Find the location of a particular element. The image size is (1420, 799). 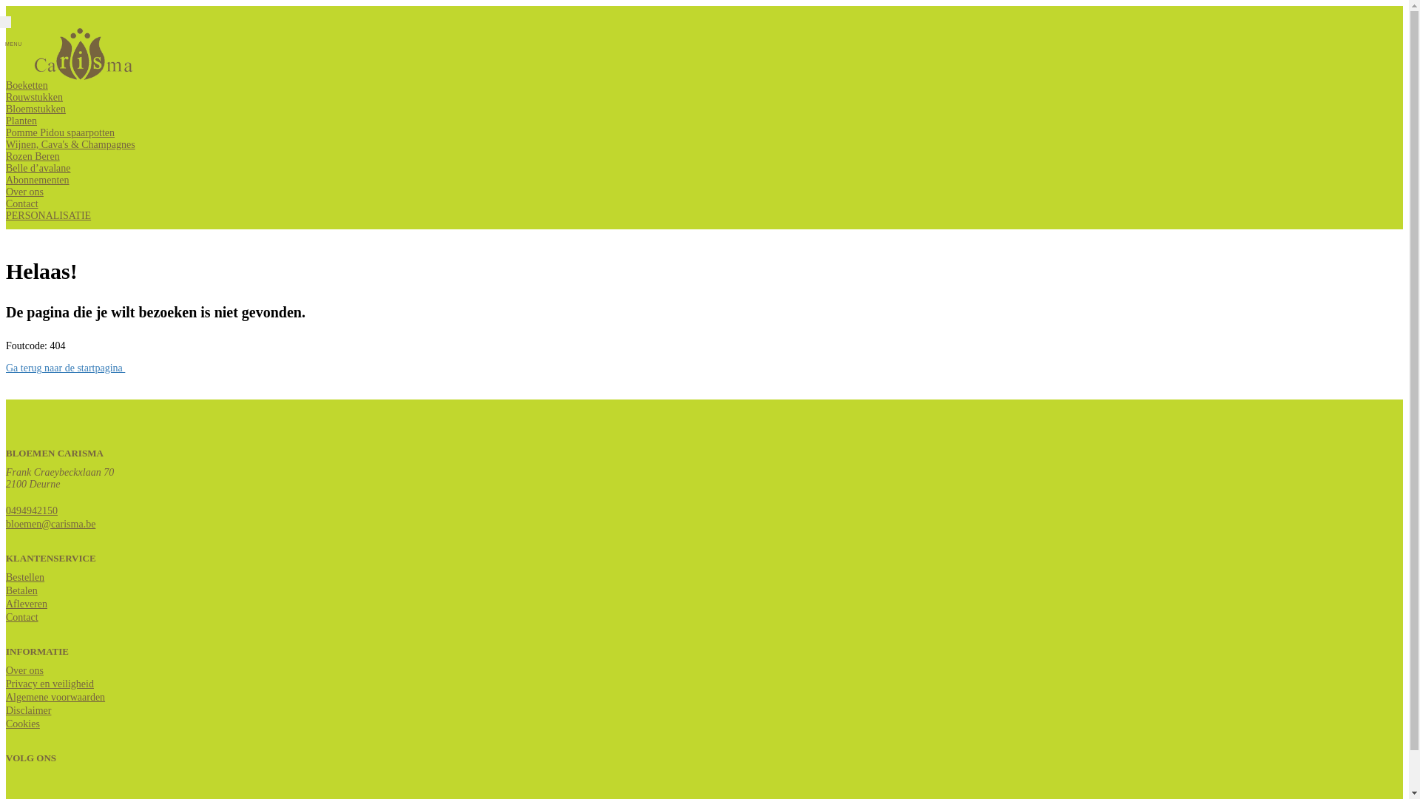

Contact is located at coordinates (22, 617).